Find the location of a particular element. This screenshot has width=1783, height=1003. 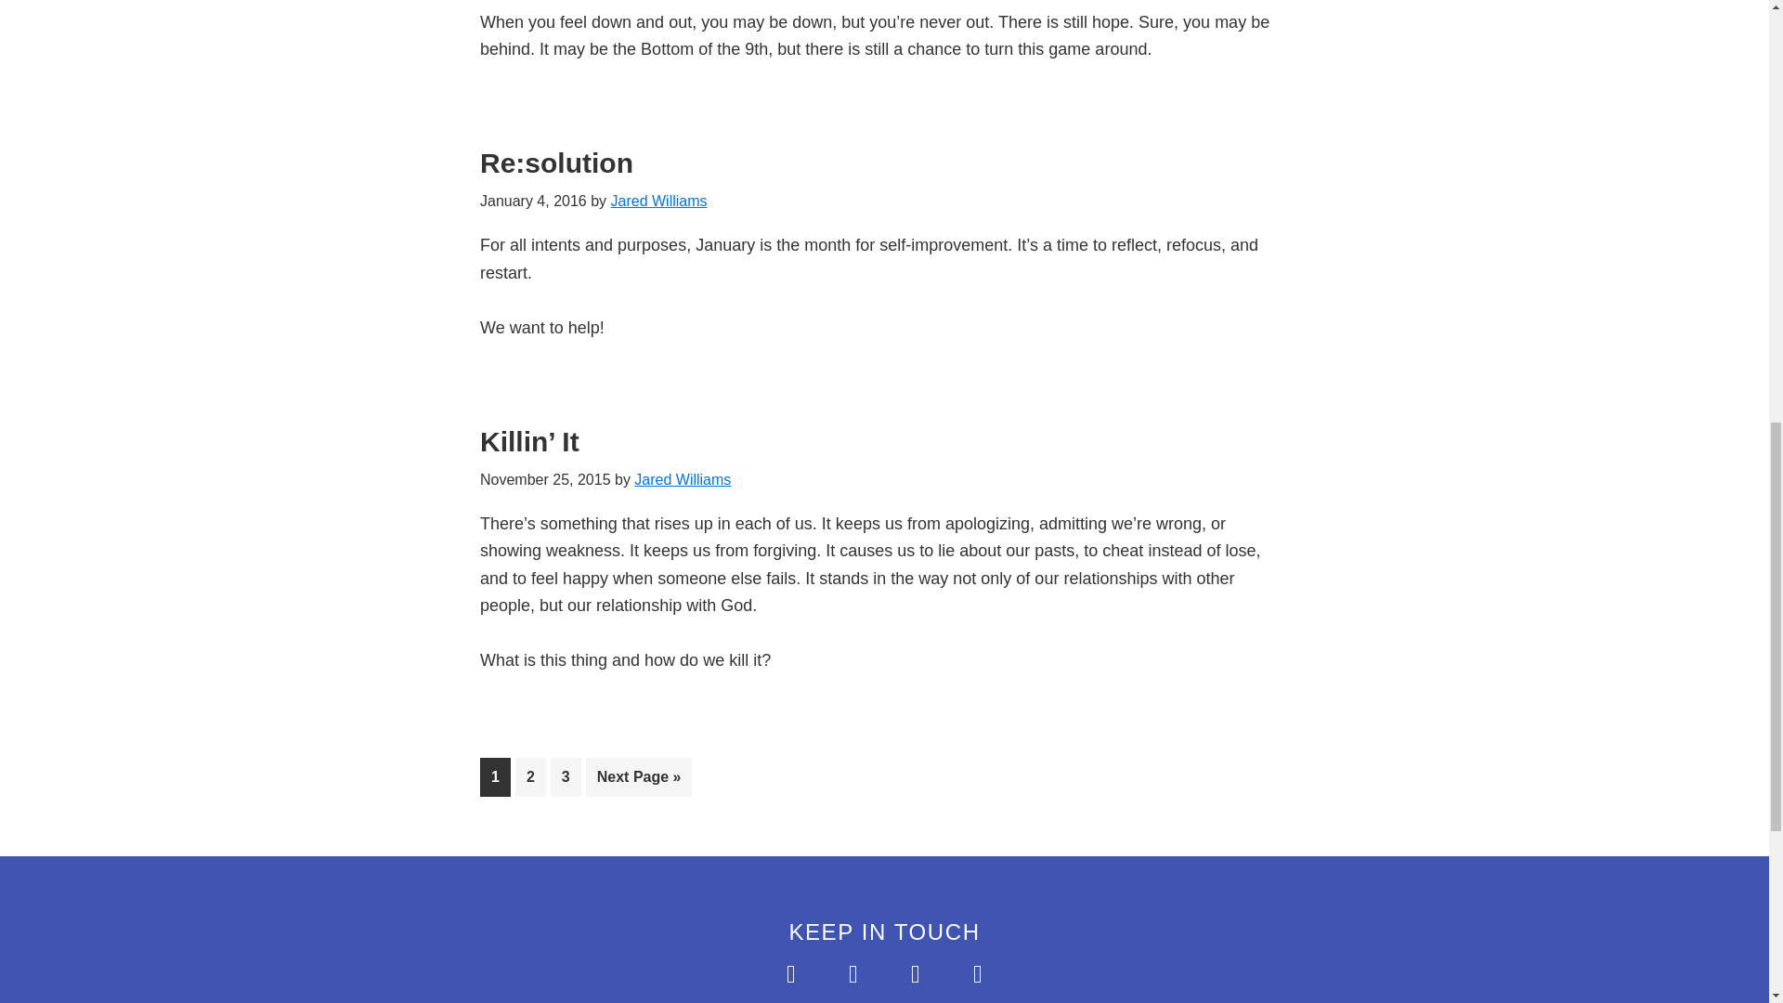

Jared Williams is located at coordinates (659, 201).